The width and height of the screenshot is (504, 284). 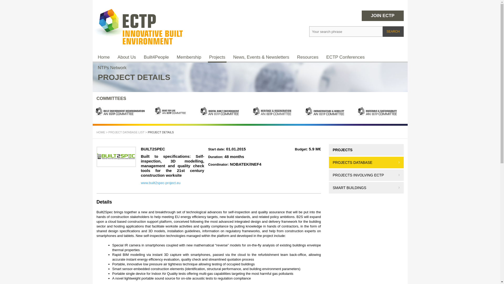 I want to click on Search, so click(x=393, y=32).